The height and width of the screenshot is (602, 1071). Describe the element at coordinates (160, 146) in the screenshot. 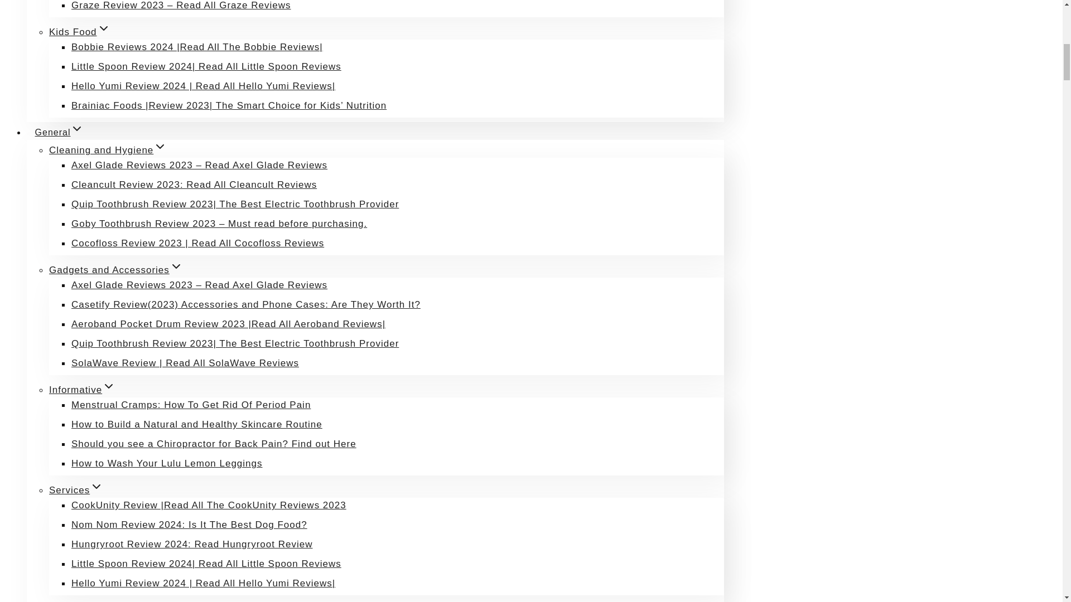

I see `Expand` at that location.